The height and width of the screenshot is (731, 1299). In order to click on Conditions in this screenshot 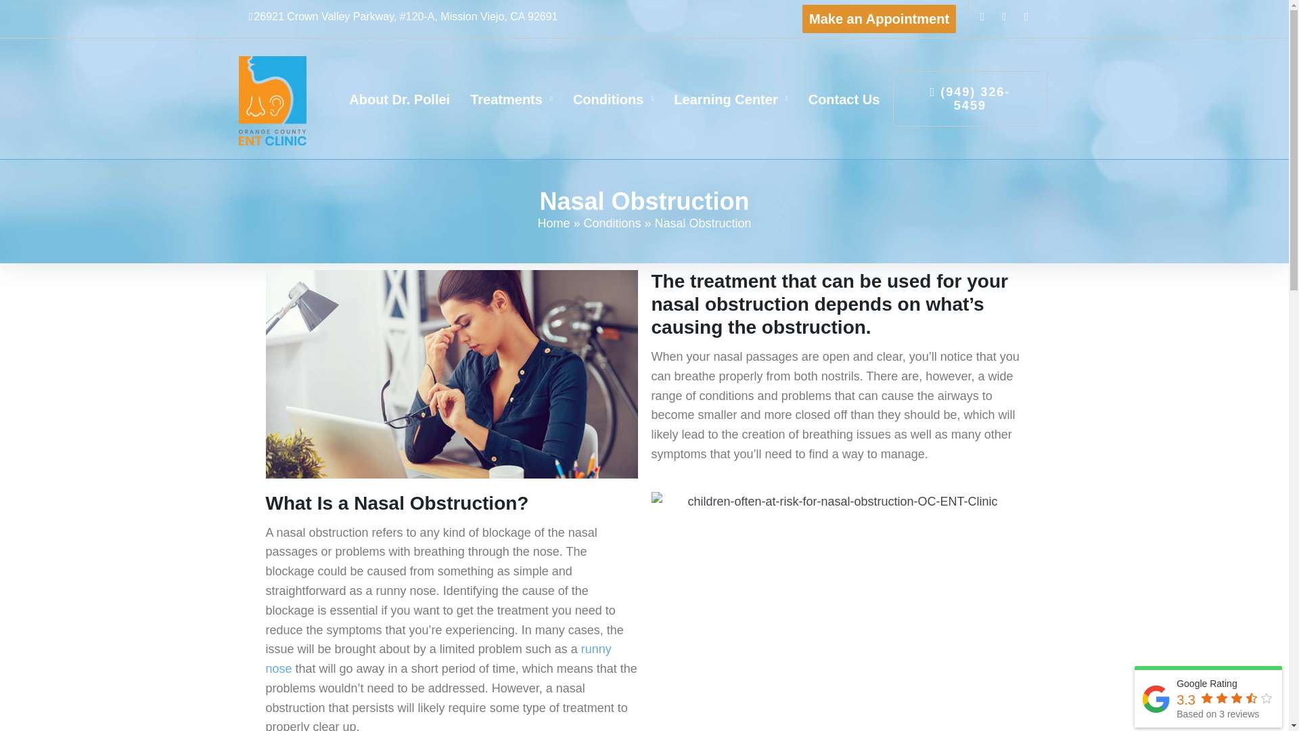, I will do `click(613, 99)`.